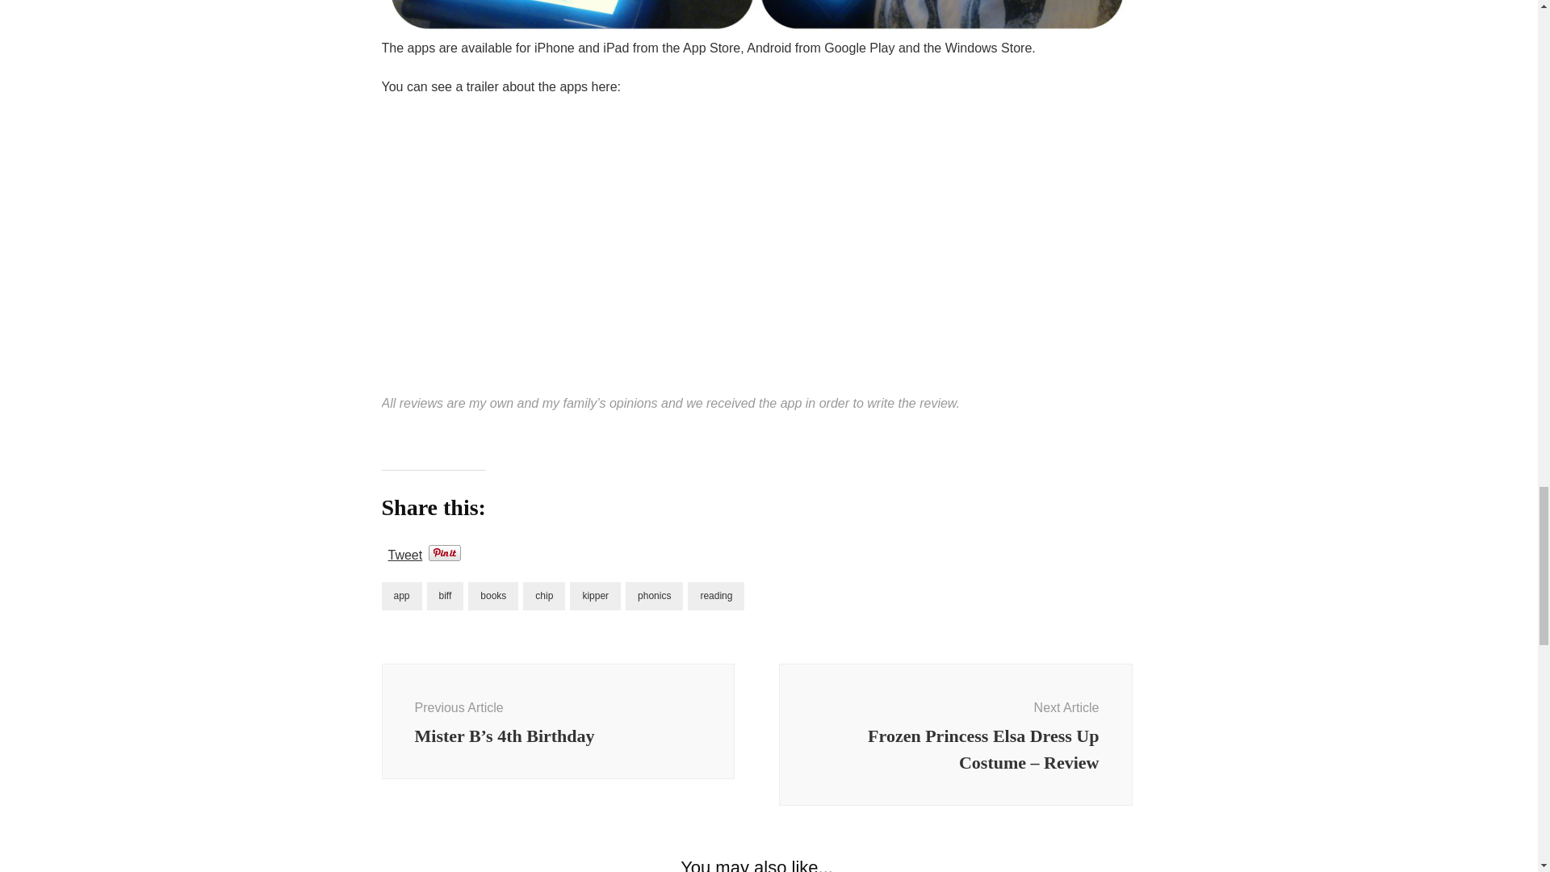  Describe the element at coordinates (544, 596) in the screenshot. I see `chip` at that location.